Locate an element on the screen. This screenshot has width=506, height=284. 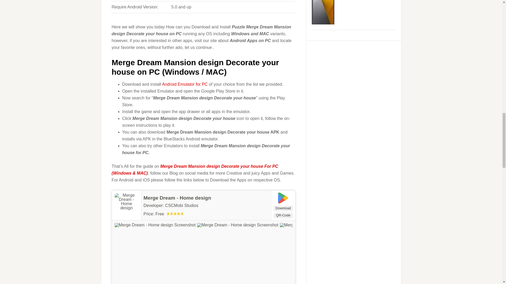
Merge Dream - Home design is located at coordinates (177, 198).